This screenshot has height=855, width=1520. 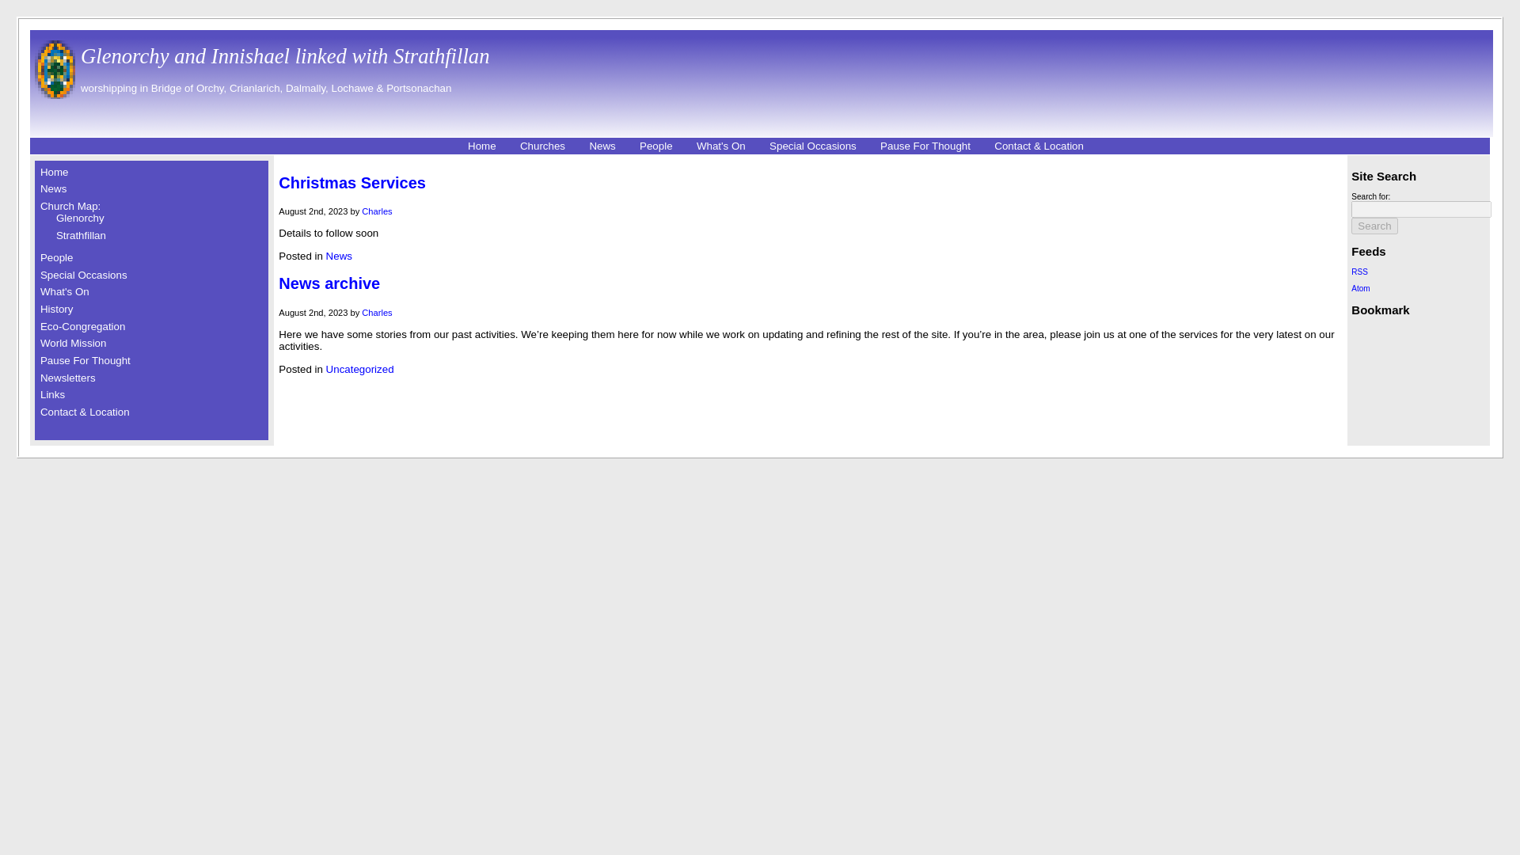 I want to click on Special Occasions, so click(x=812, y=146).